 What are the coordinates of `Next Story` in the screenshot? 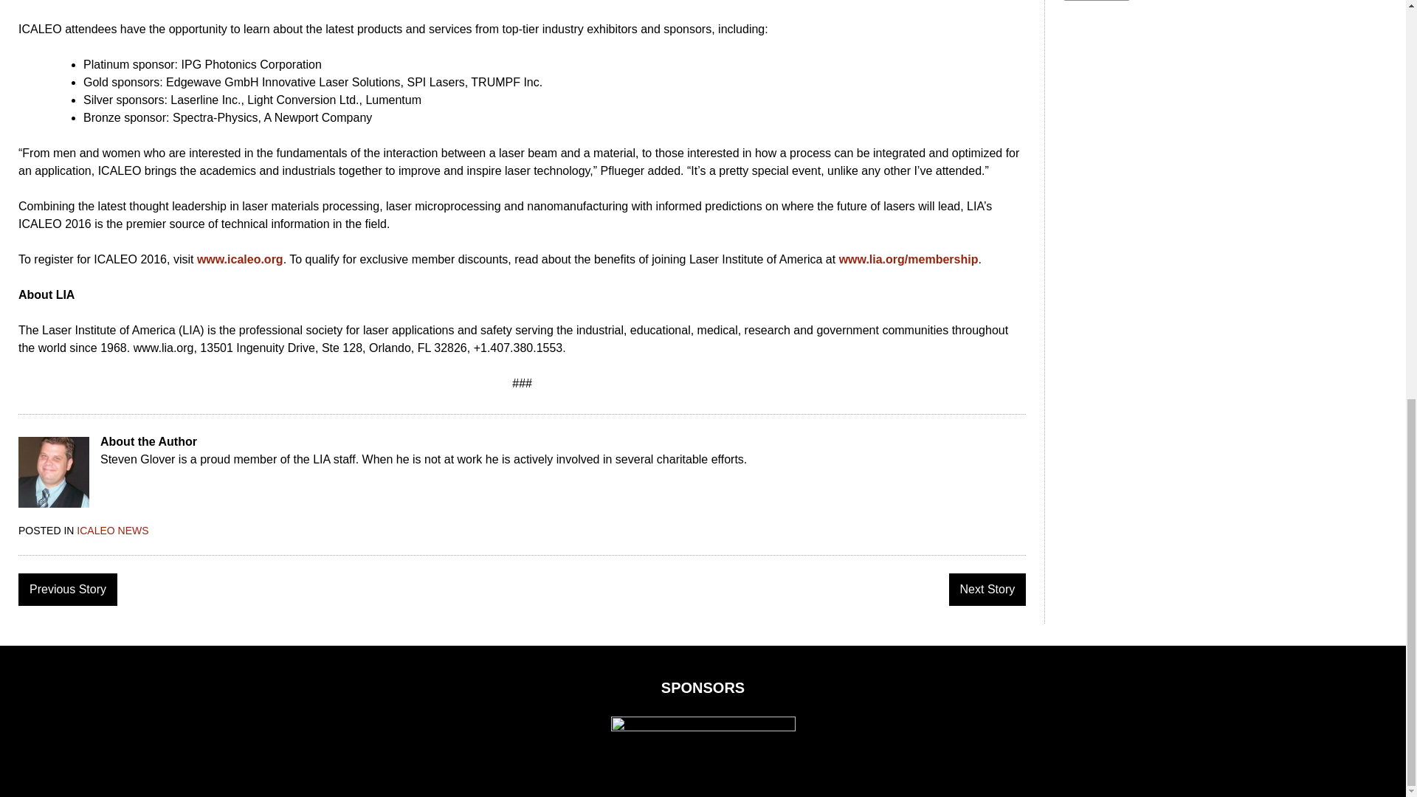 It's located at (987, 589).